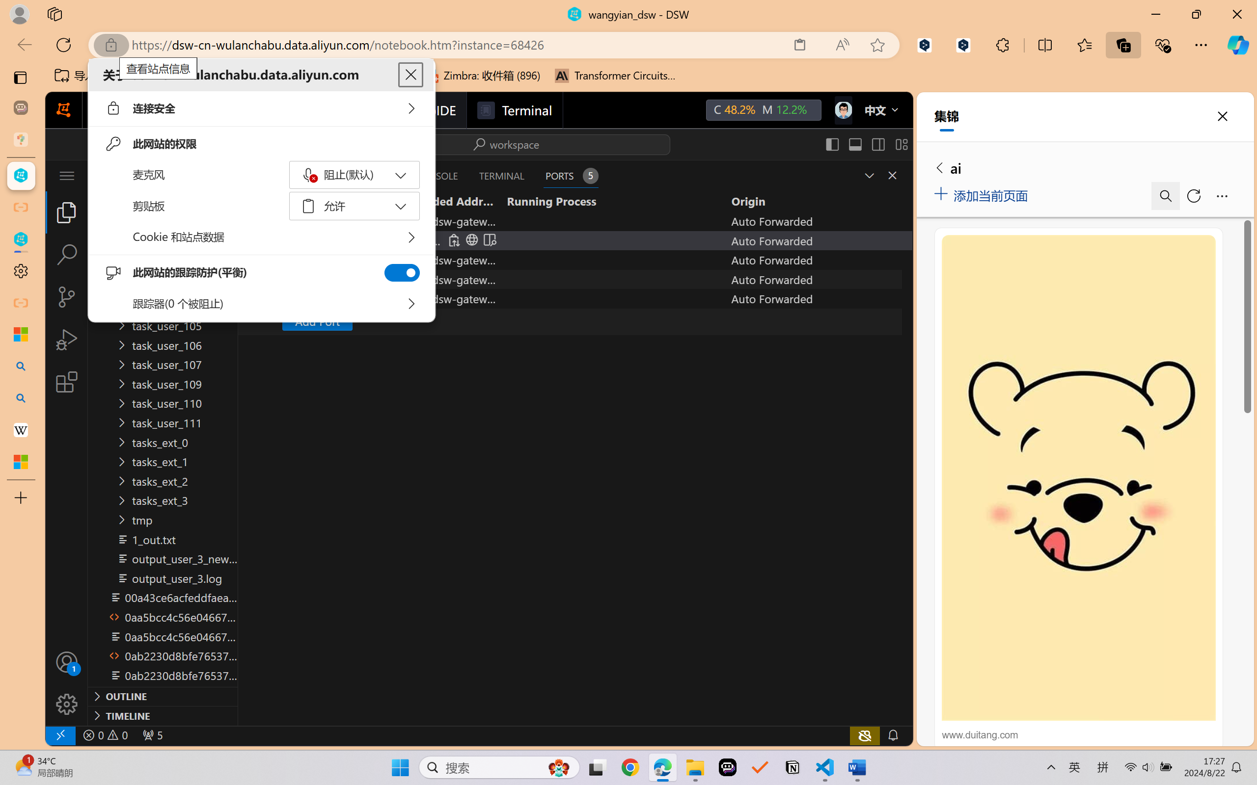  What do you see at coordinates (67, 662) in the screenshot?
I see `Accounts - Sign in requested` at bounding box center [67, 662].